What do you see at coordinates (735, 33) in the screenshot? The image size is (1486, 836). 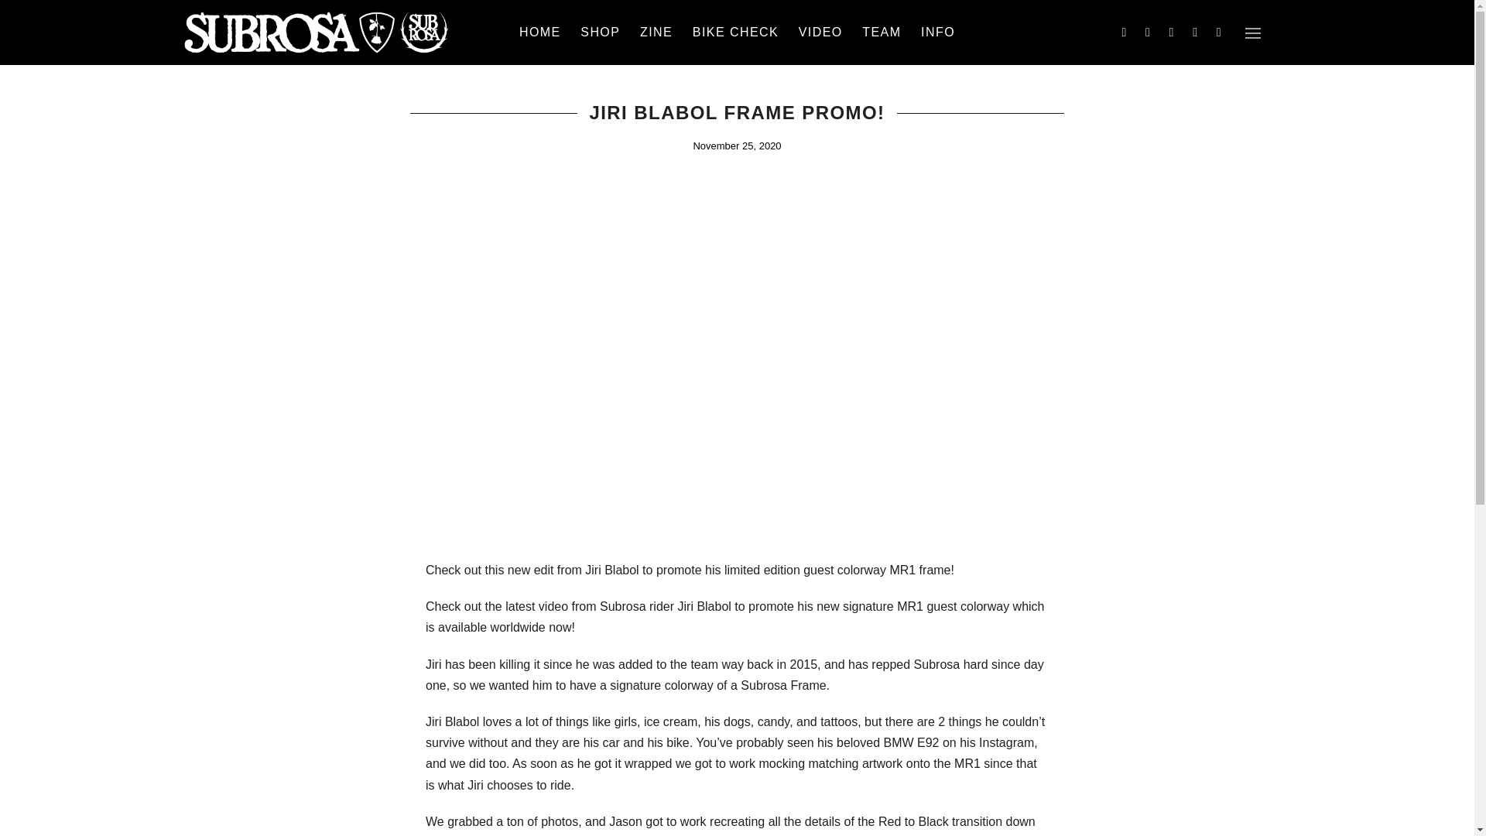 I see `BIKE CHECK` at bounding box center [735, 33].